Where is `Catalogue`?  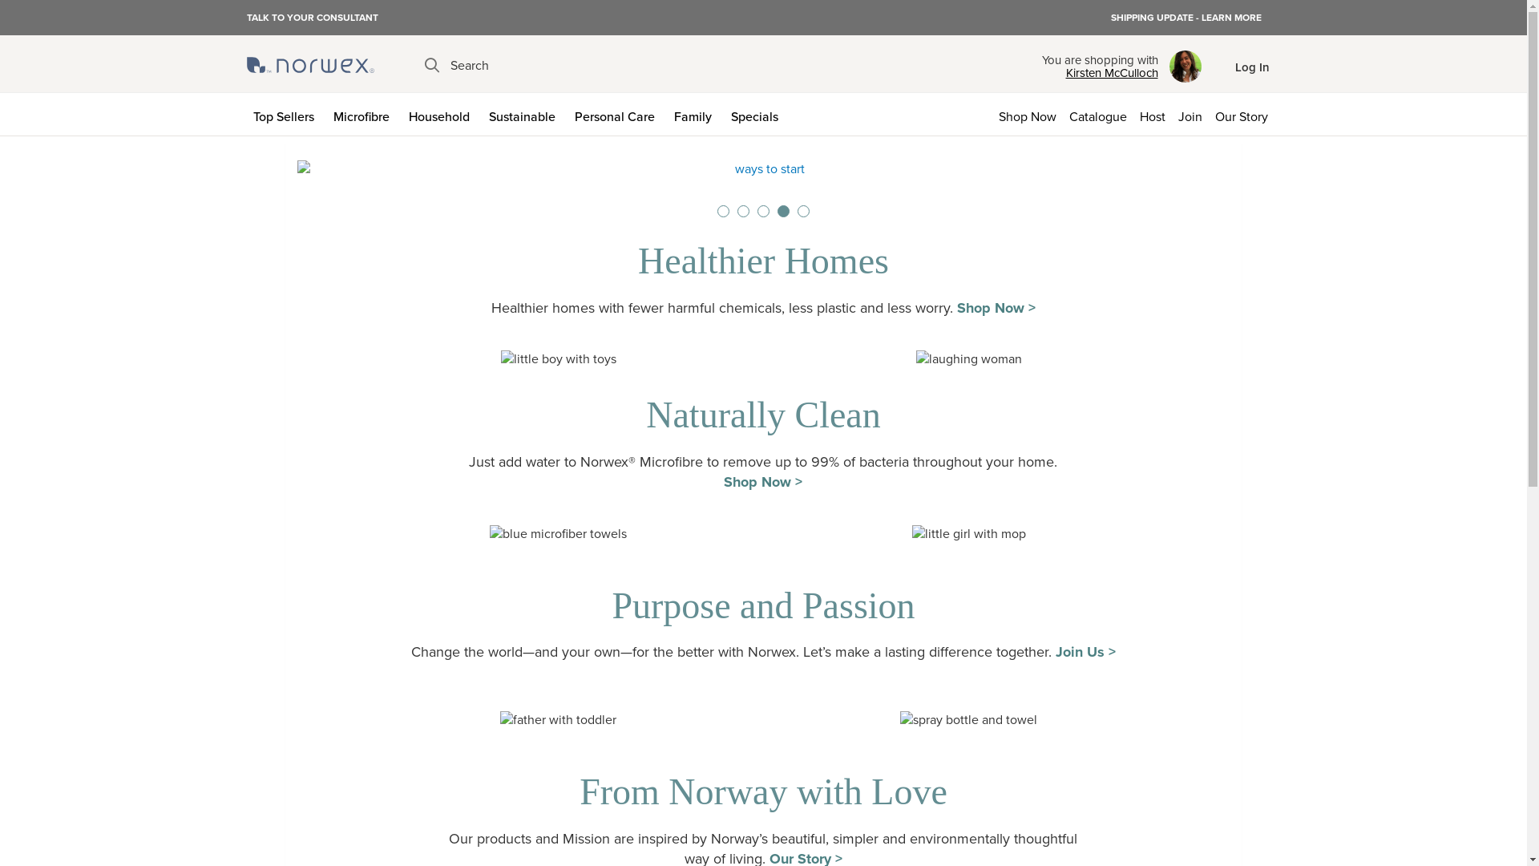 Catalogue is located at coordinates (1098, 114).